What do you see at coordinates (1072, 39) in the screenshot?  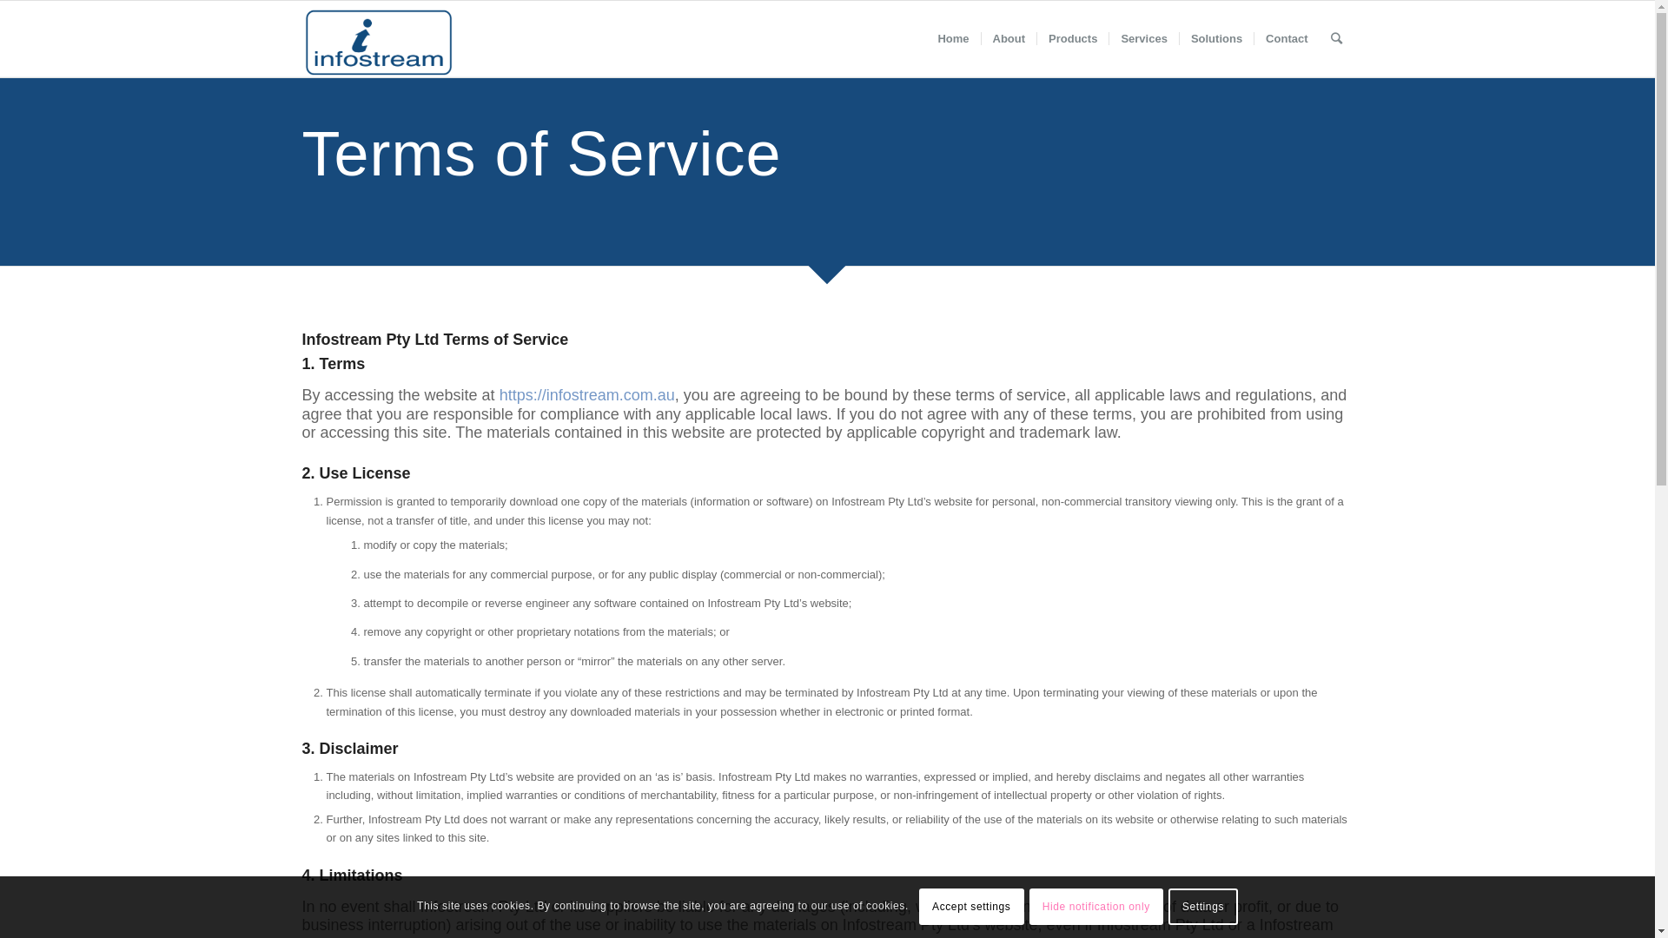 I see `Products` at bounding box center [1072, 39].